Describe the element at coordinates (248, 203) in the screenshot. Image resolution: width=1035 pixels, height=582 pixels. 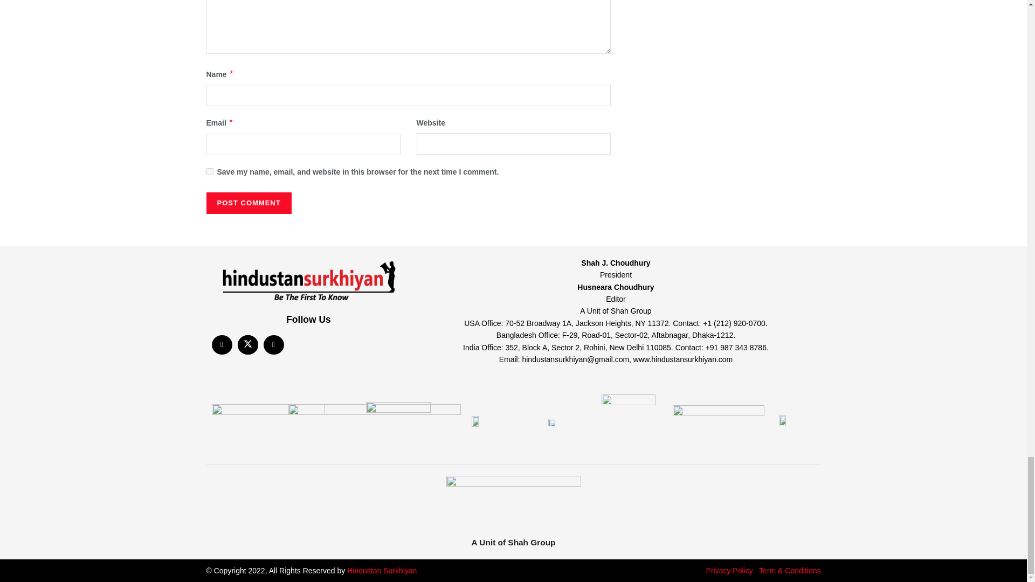
I see `Post Comment` at that location.